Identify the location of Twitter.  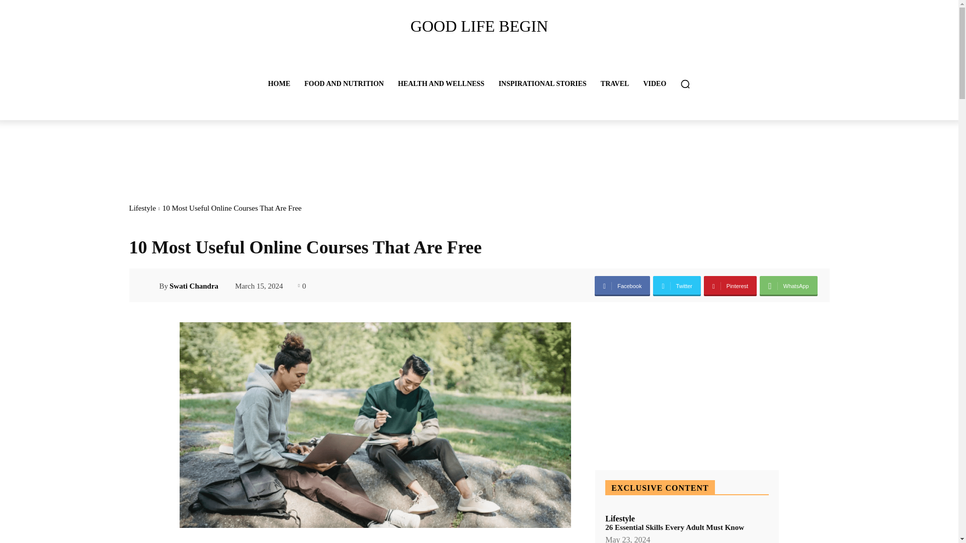
(677, 286).